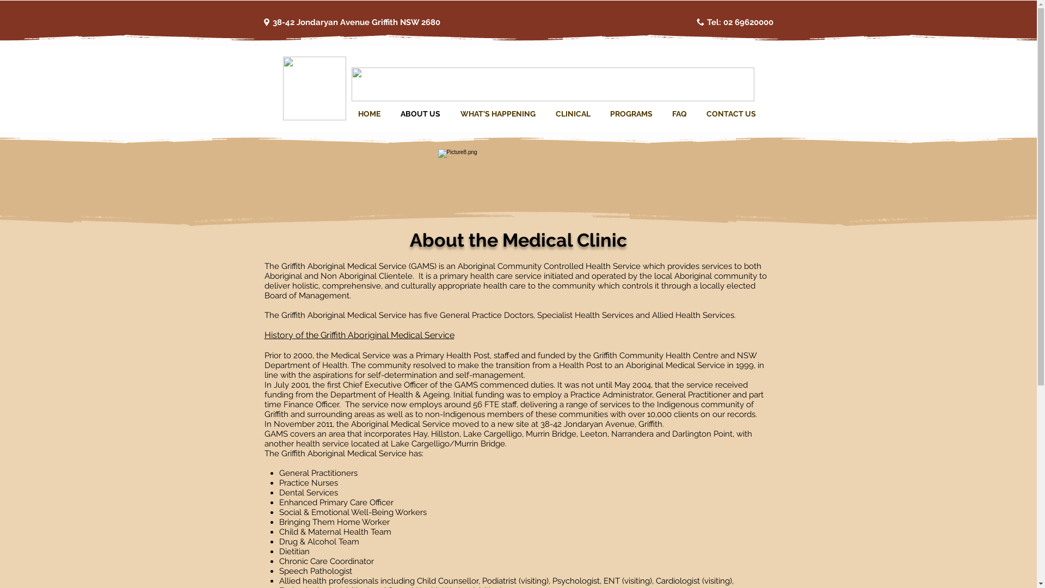 The image size is (1045, 588). I want to click on Picture1.png, so click(553, 84).